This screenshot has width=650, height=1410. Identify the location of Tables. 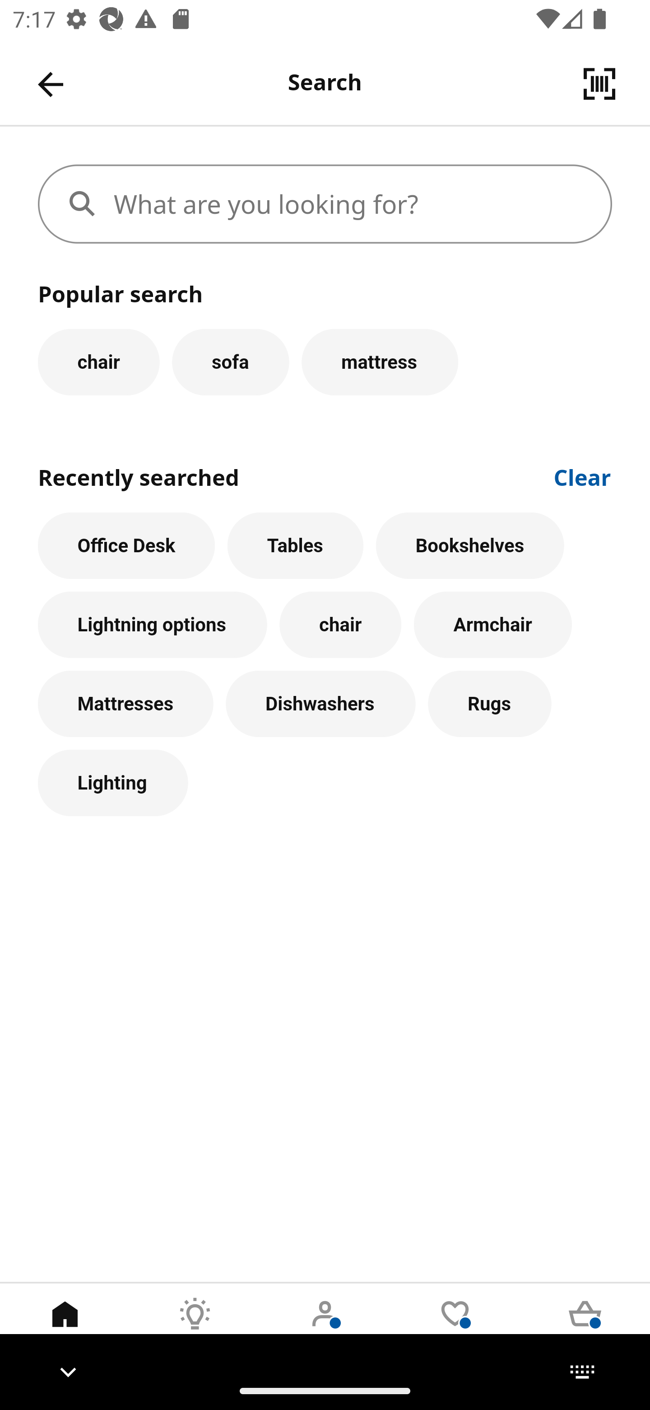
(295, 545).